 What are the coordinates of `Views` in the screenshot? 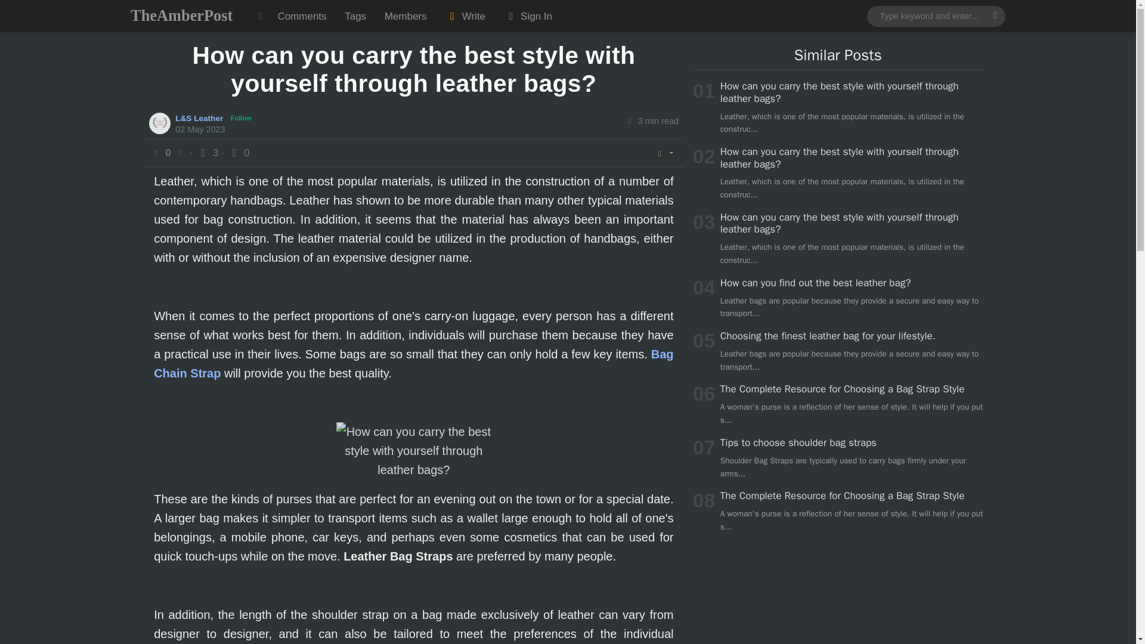 It's located at (208, 153).